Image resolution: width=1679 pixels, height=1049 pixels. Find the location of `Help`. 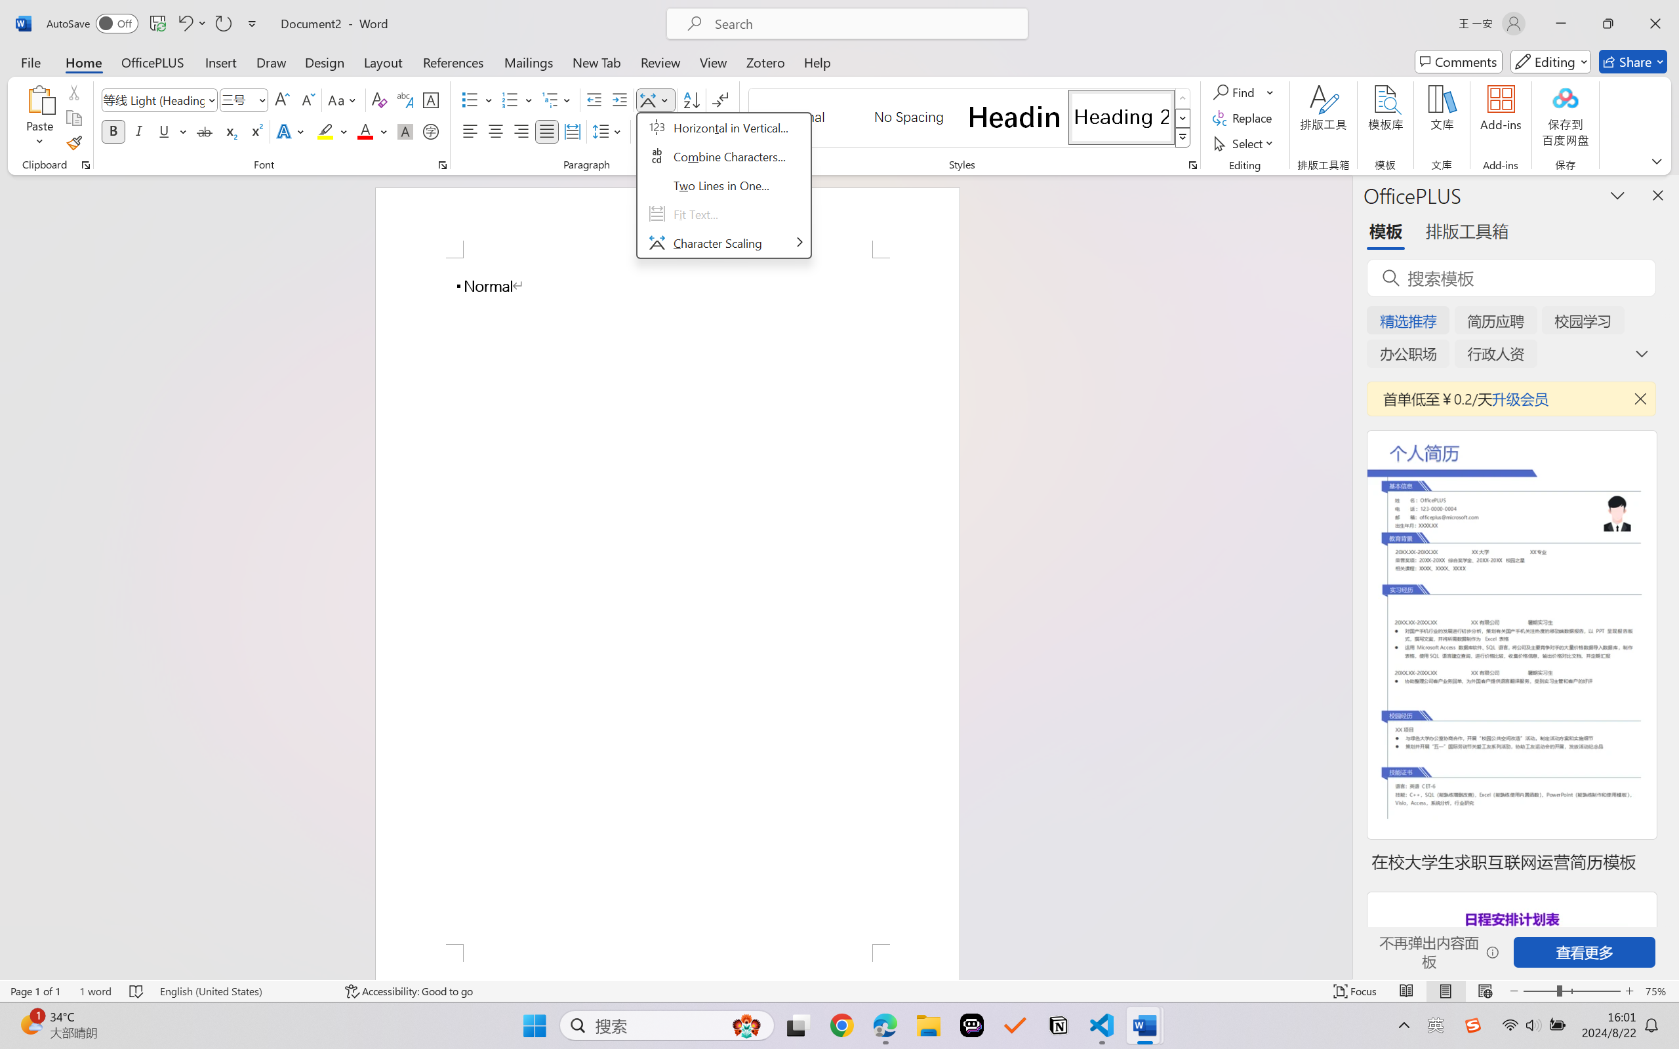

Help is located at coordinates (817, 62).